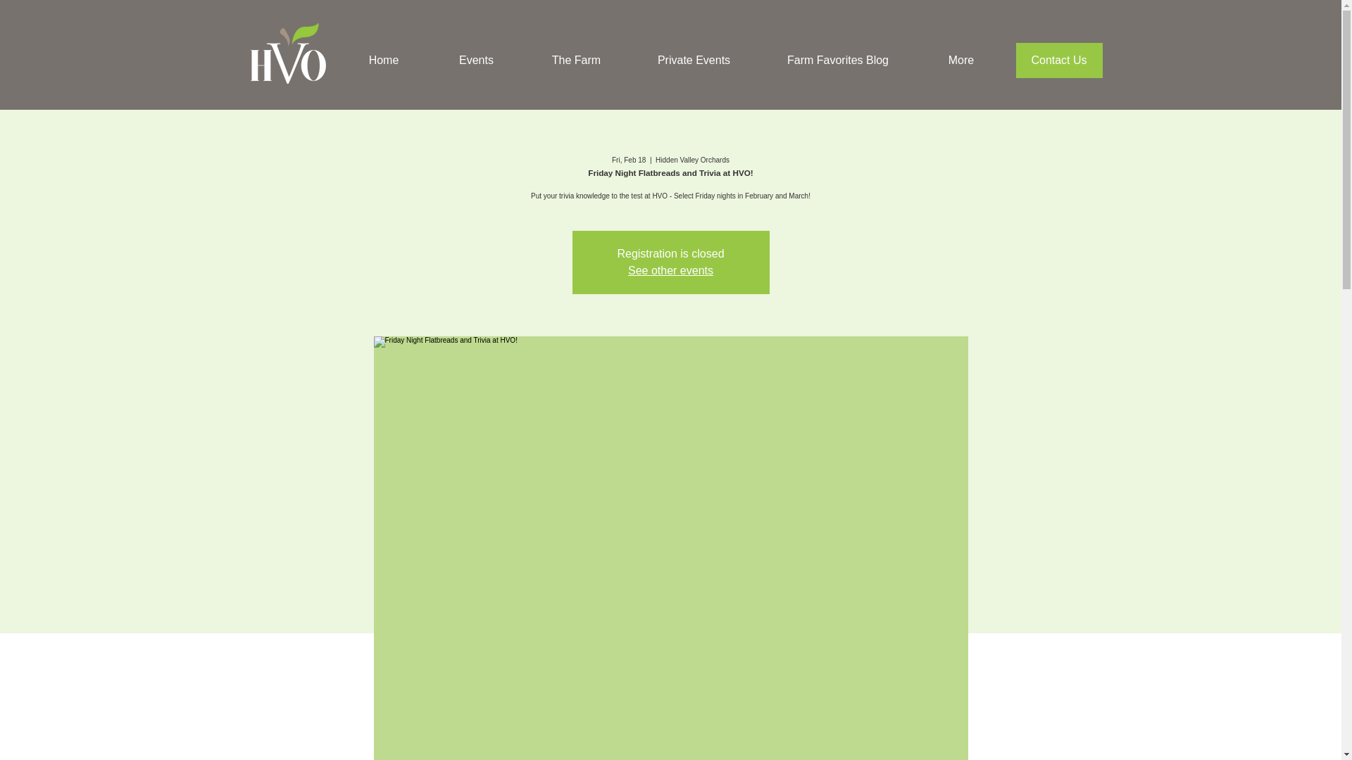 The height and width of the screenshot is (760, 1352). Describe the element at coordinates (384, 59) in the screenshot. I see `Home` at that location.